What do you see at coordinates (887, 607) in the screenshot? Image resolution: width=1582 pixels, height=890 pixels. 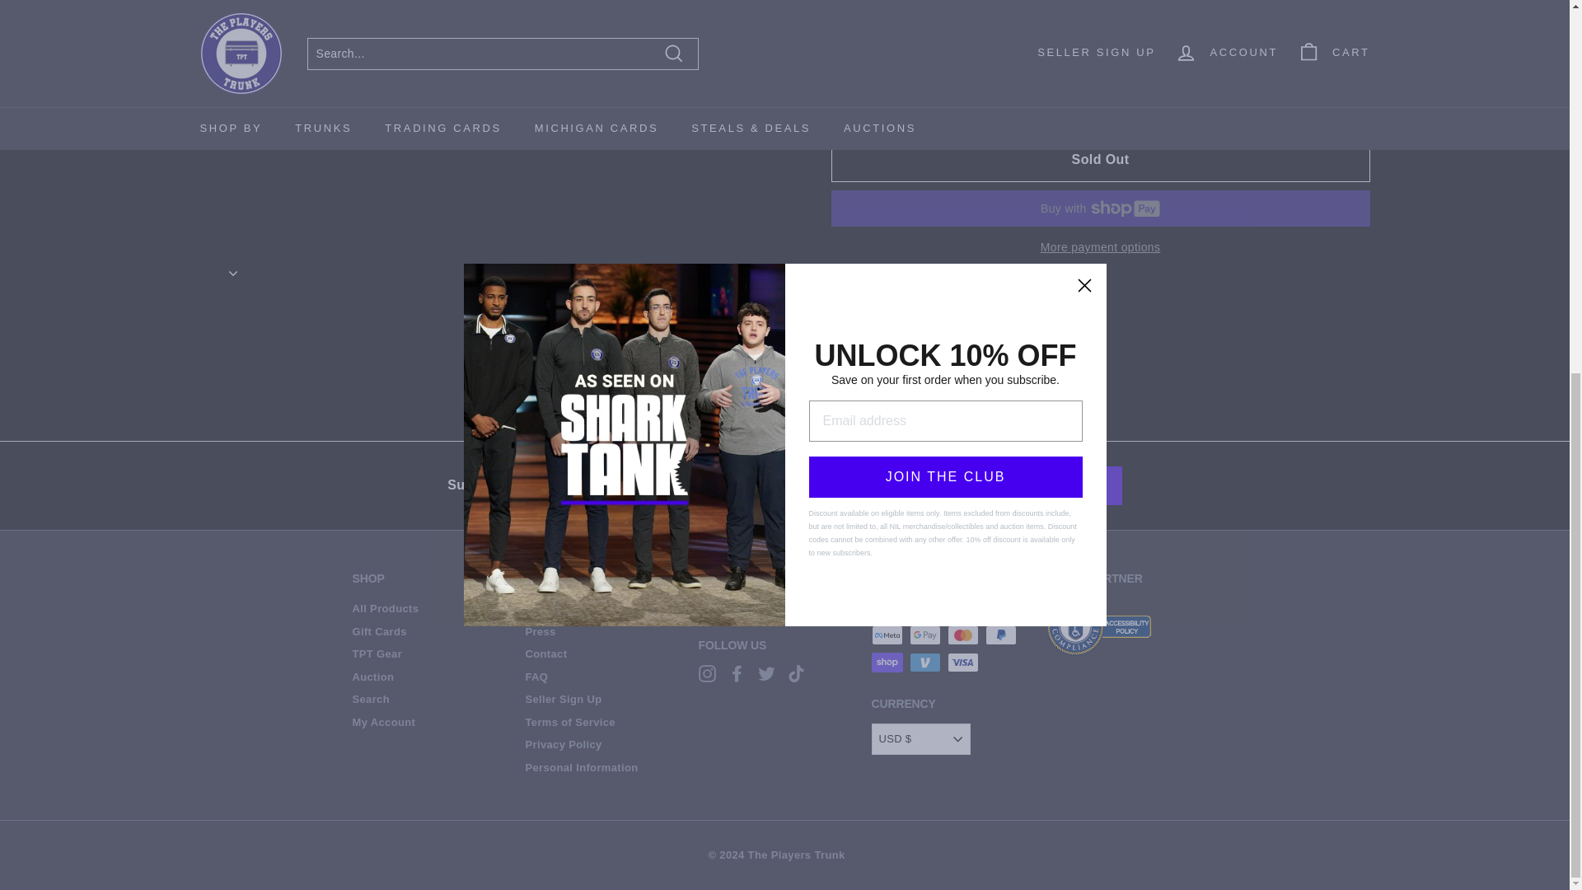 I see `American Express` at bounding box center [887, 607].